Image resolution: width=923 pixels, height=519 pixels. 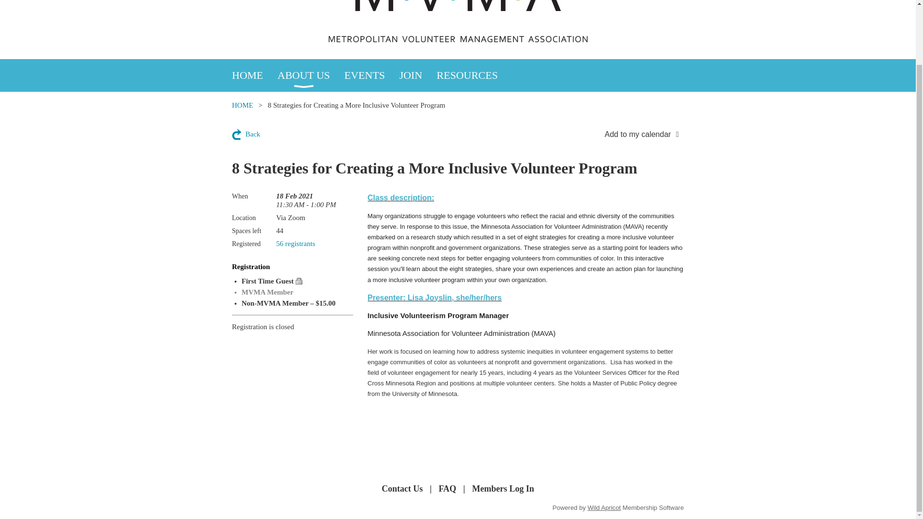 I want to click on Wild Apricot, so click(x=604, y=507).